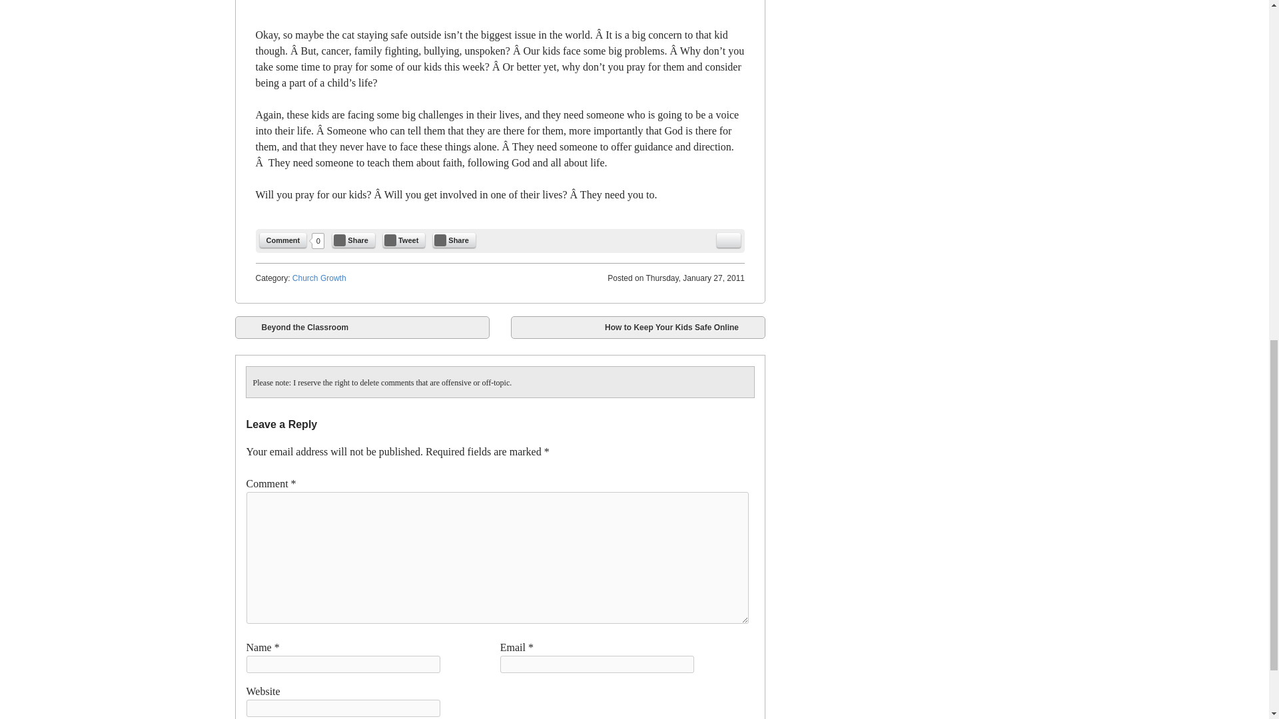  What do you see at coordinates (404, 240) in the screenshot?
I see `Tweet this Post` at bounding box center [404, 240].